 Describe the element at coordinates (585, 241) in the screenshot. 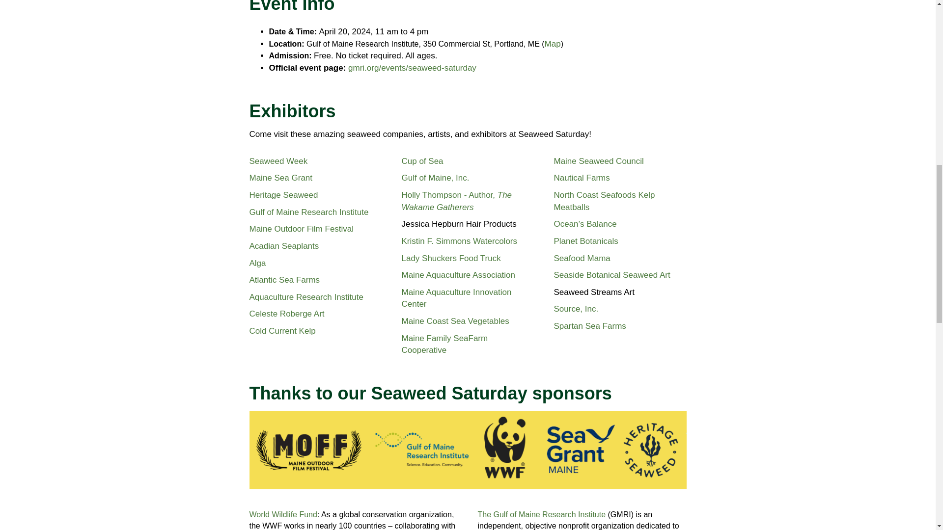

I see `Planet Botanicals` at that location.